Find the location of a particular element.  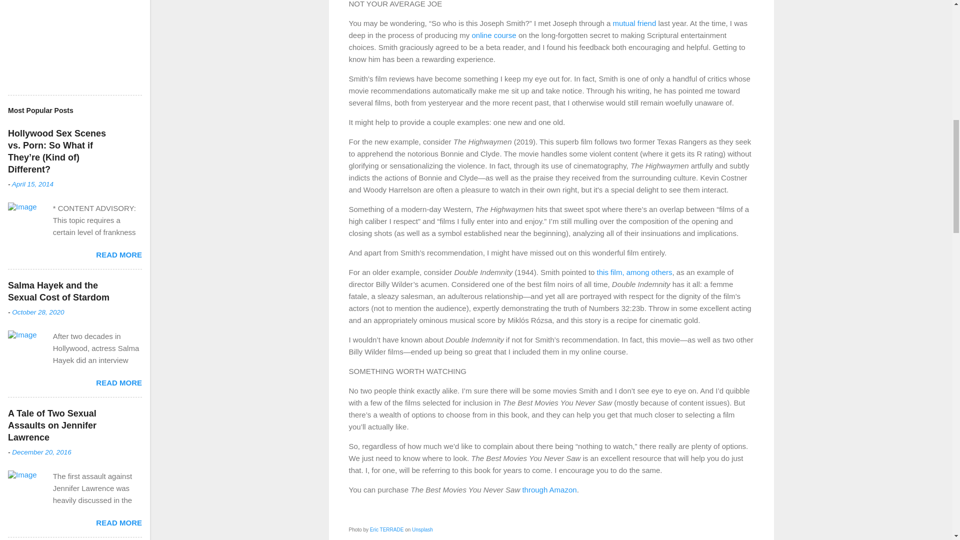

online course is located at coordinates (493, 35).